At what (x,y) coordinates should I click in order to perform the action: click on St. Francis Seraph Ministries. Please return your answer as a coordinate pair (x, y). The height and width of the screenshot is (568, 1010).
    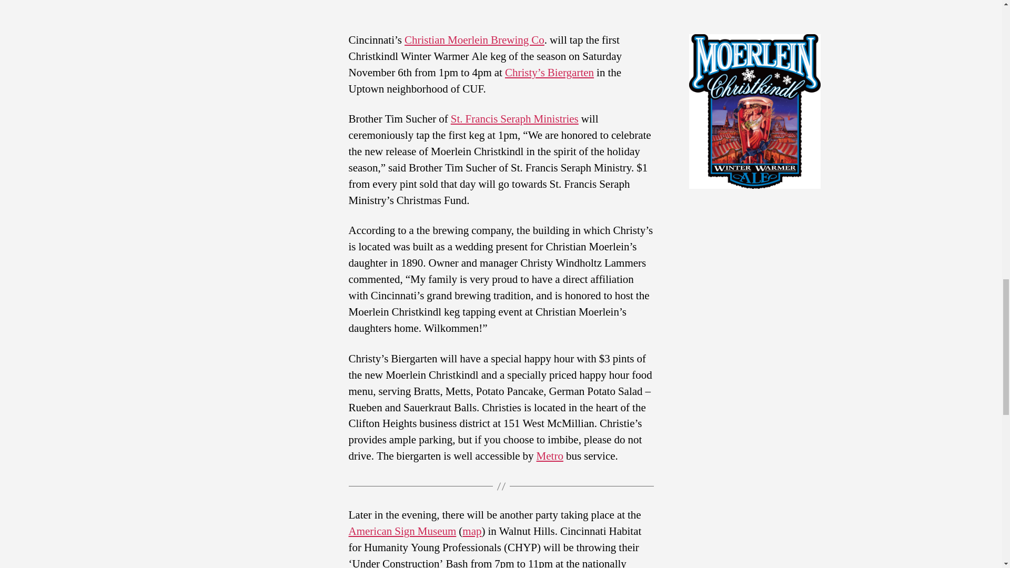
    Looking at the image, I should click on (514, 119).